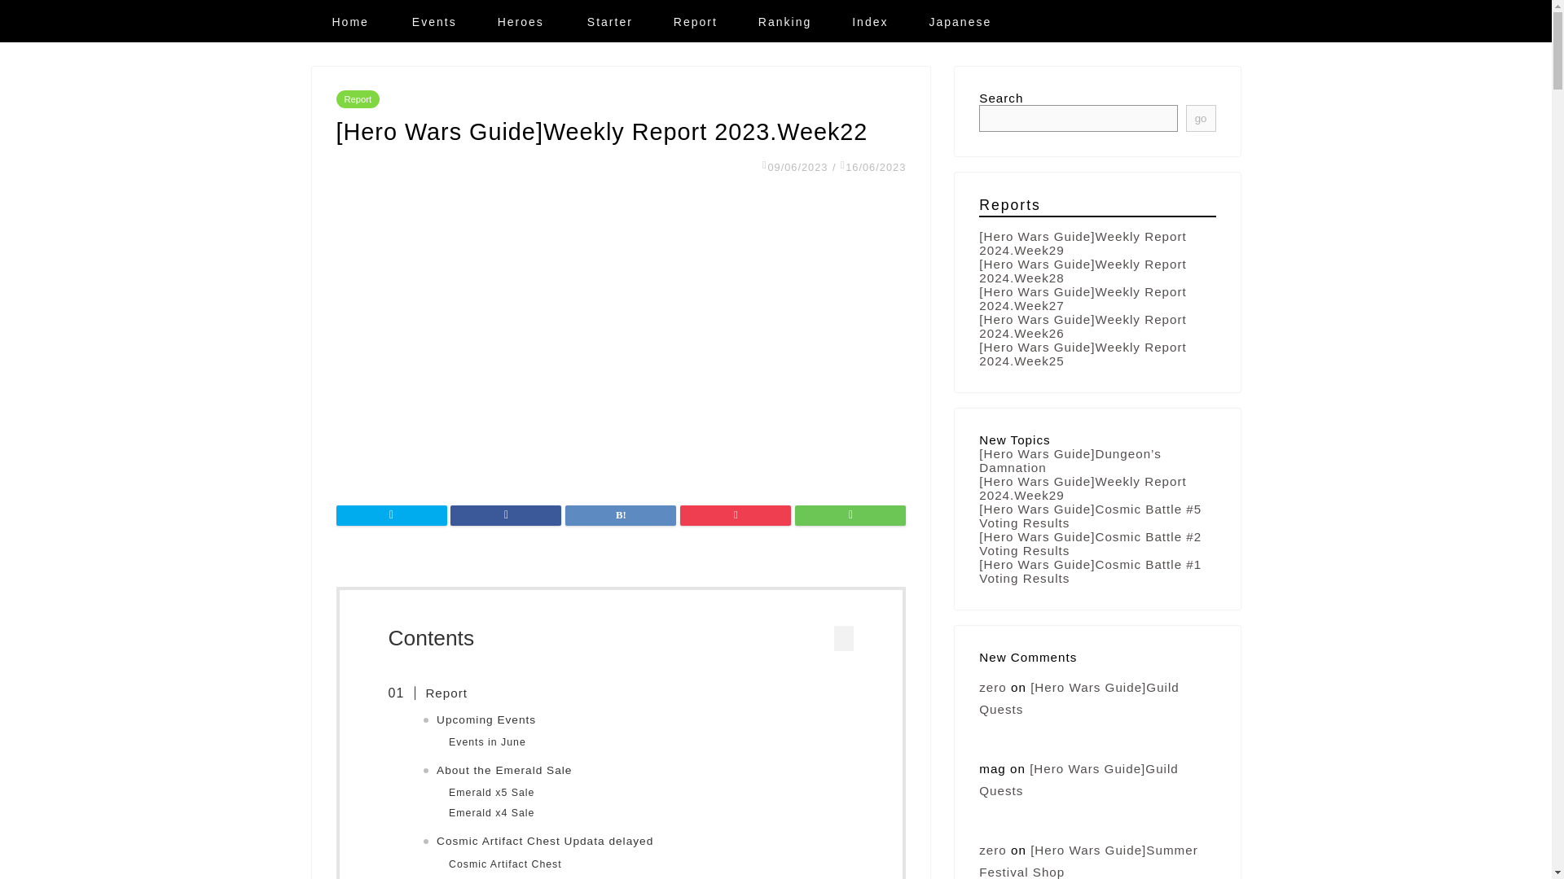  I want to click on Emerald x4 Sale, so click(492, 814).